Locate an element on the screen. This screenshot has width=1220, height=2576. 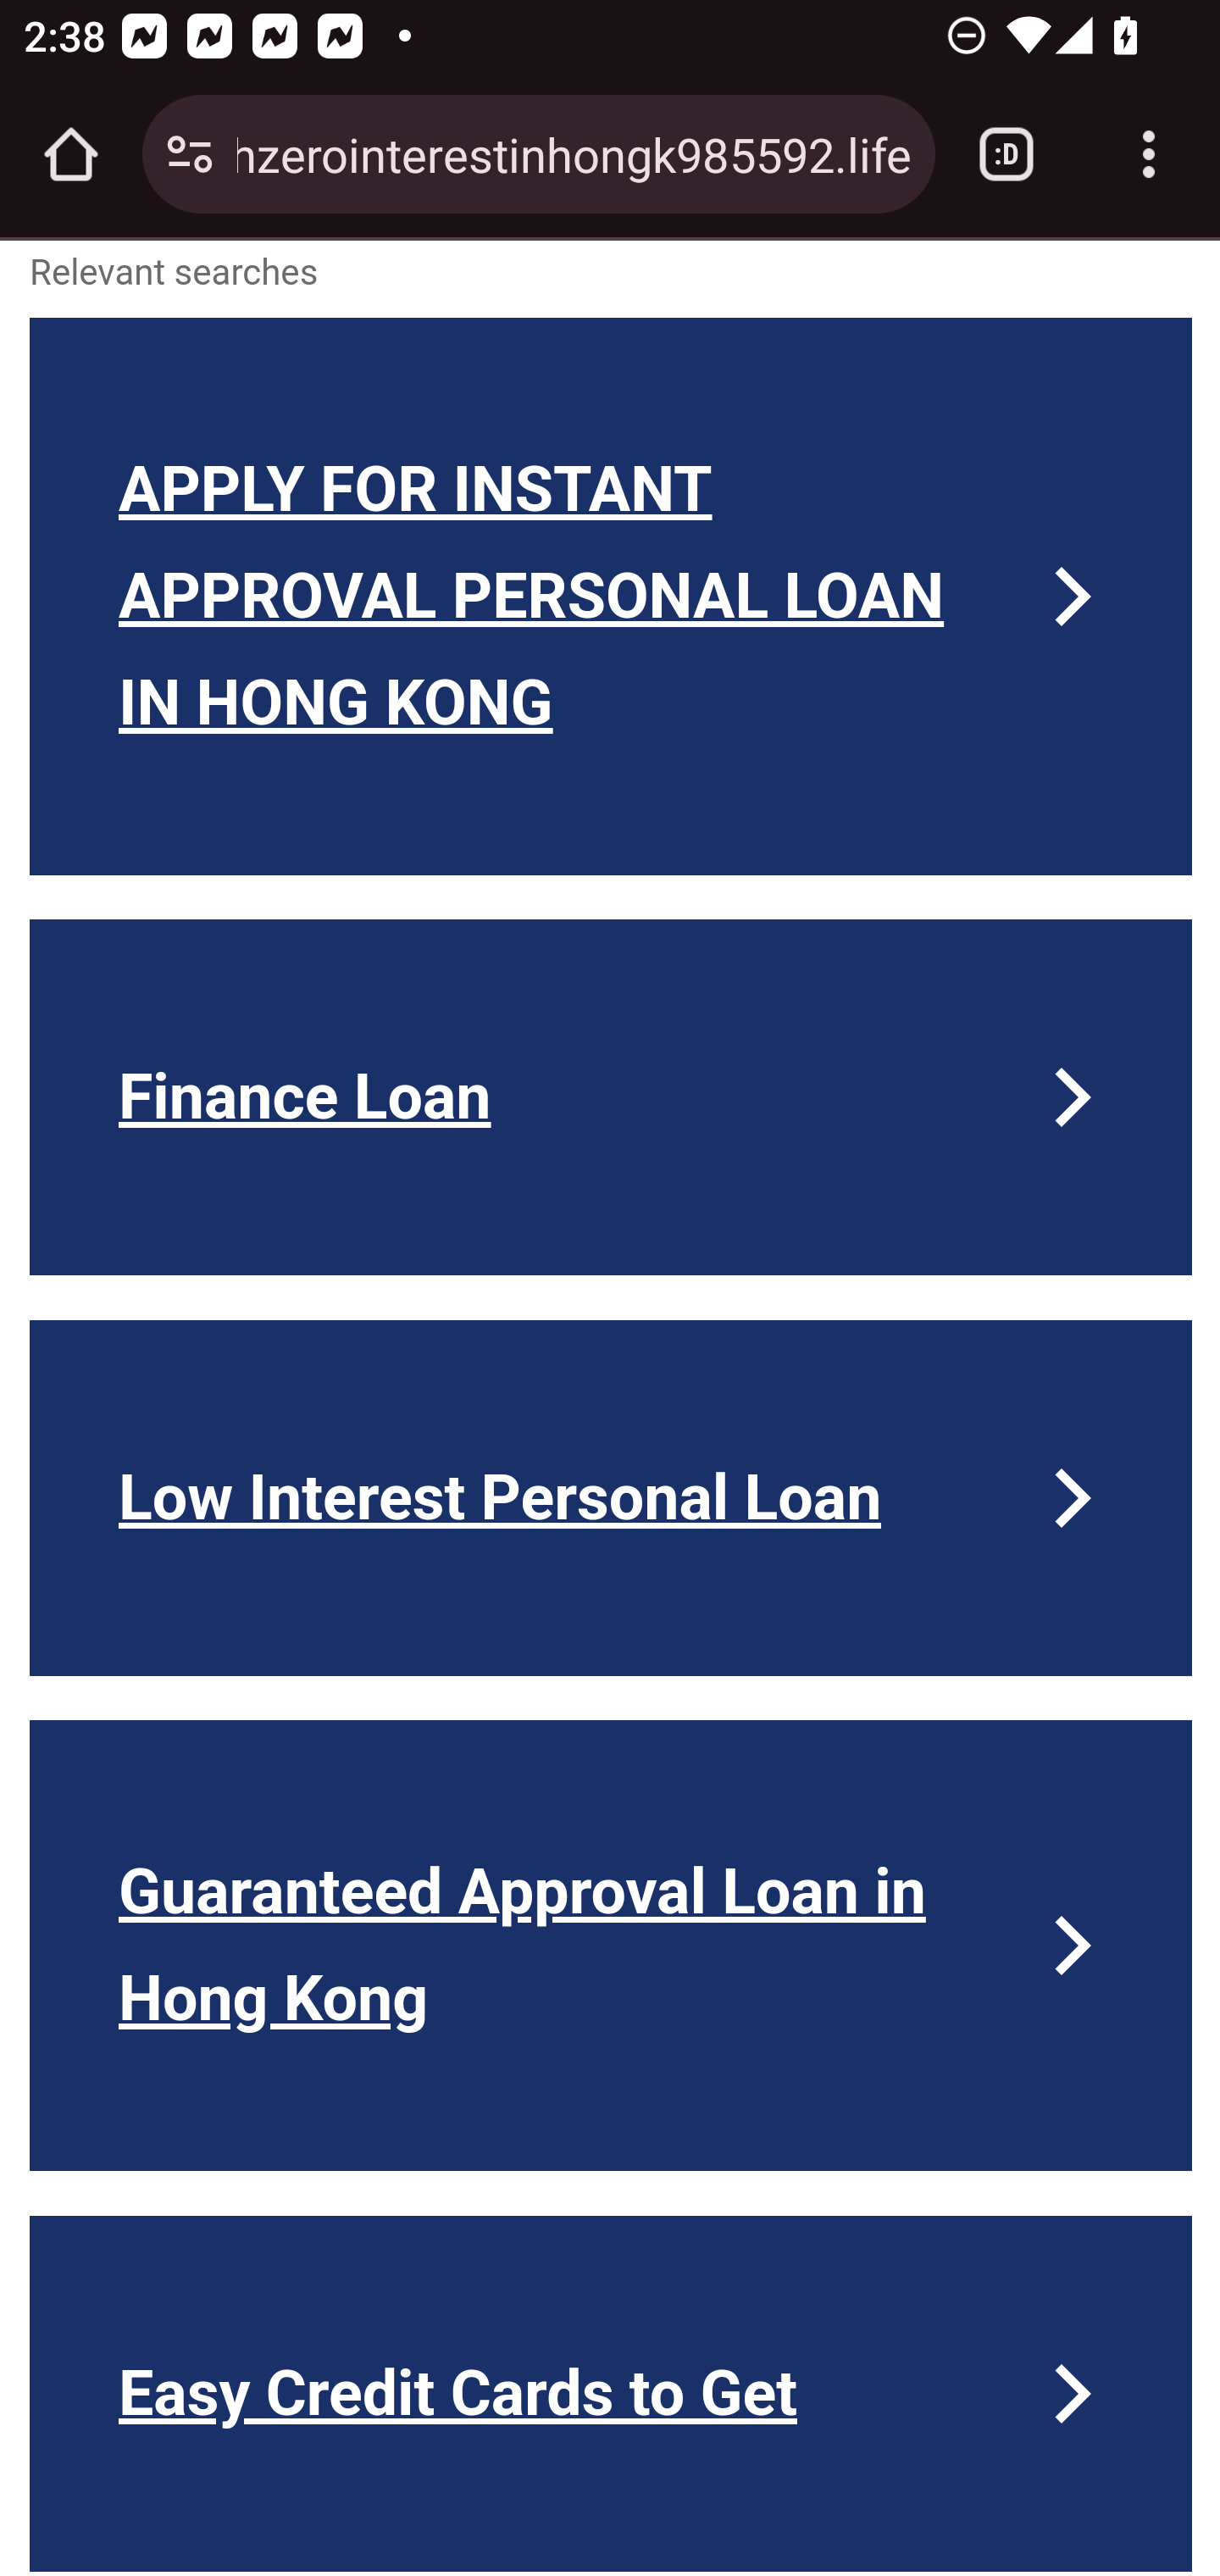
Open the home page is located at coordinates (71, 154).